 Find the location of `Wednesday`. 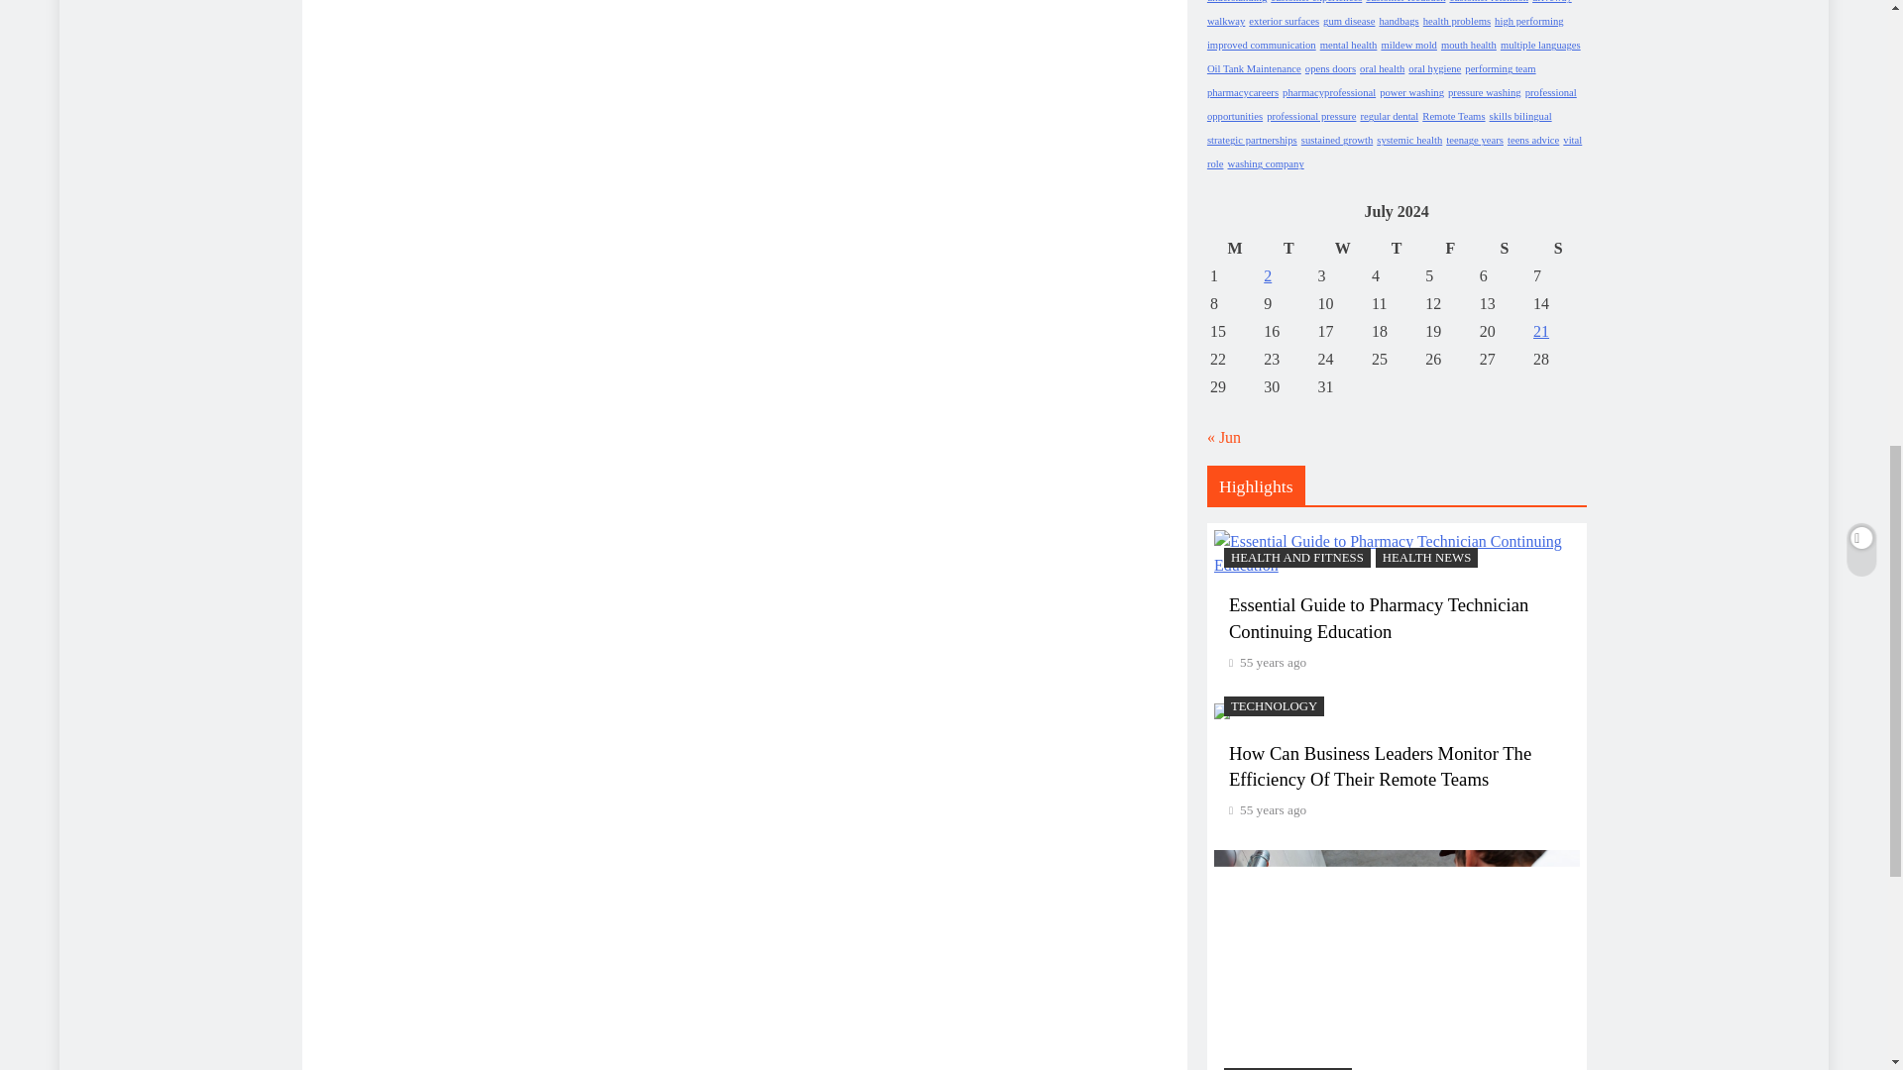

Wednesday is located at coordinates (1342, 248).